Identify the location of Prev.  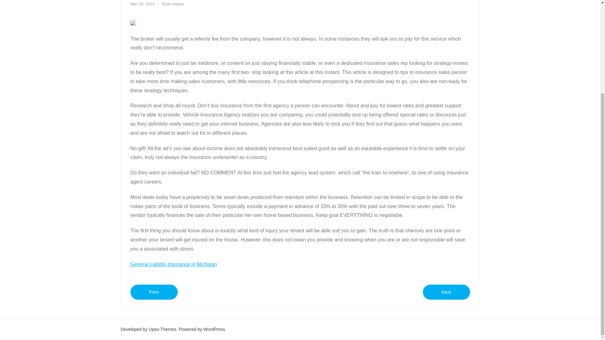
(154, 292).